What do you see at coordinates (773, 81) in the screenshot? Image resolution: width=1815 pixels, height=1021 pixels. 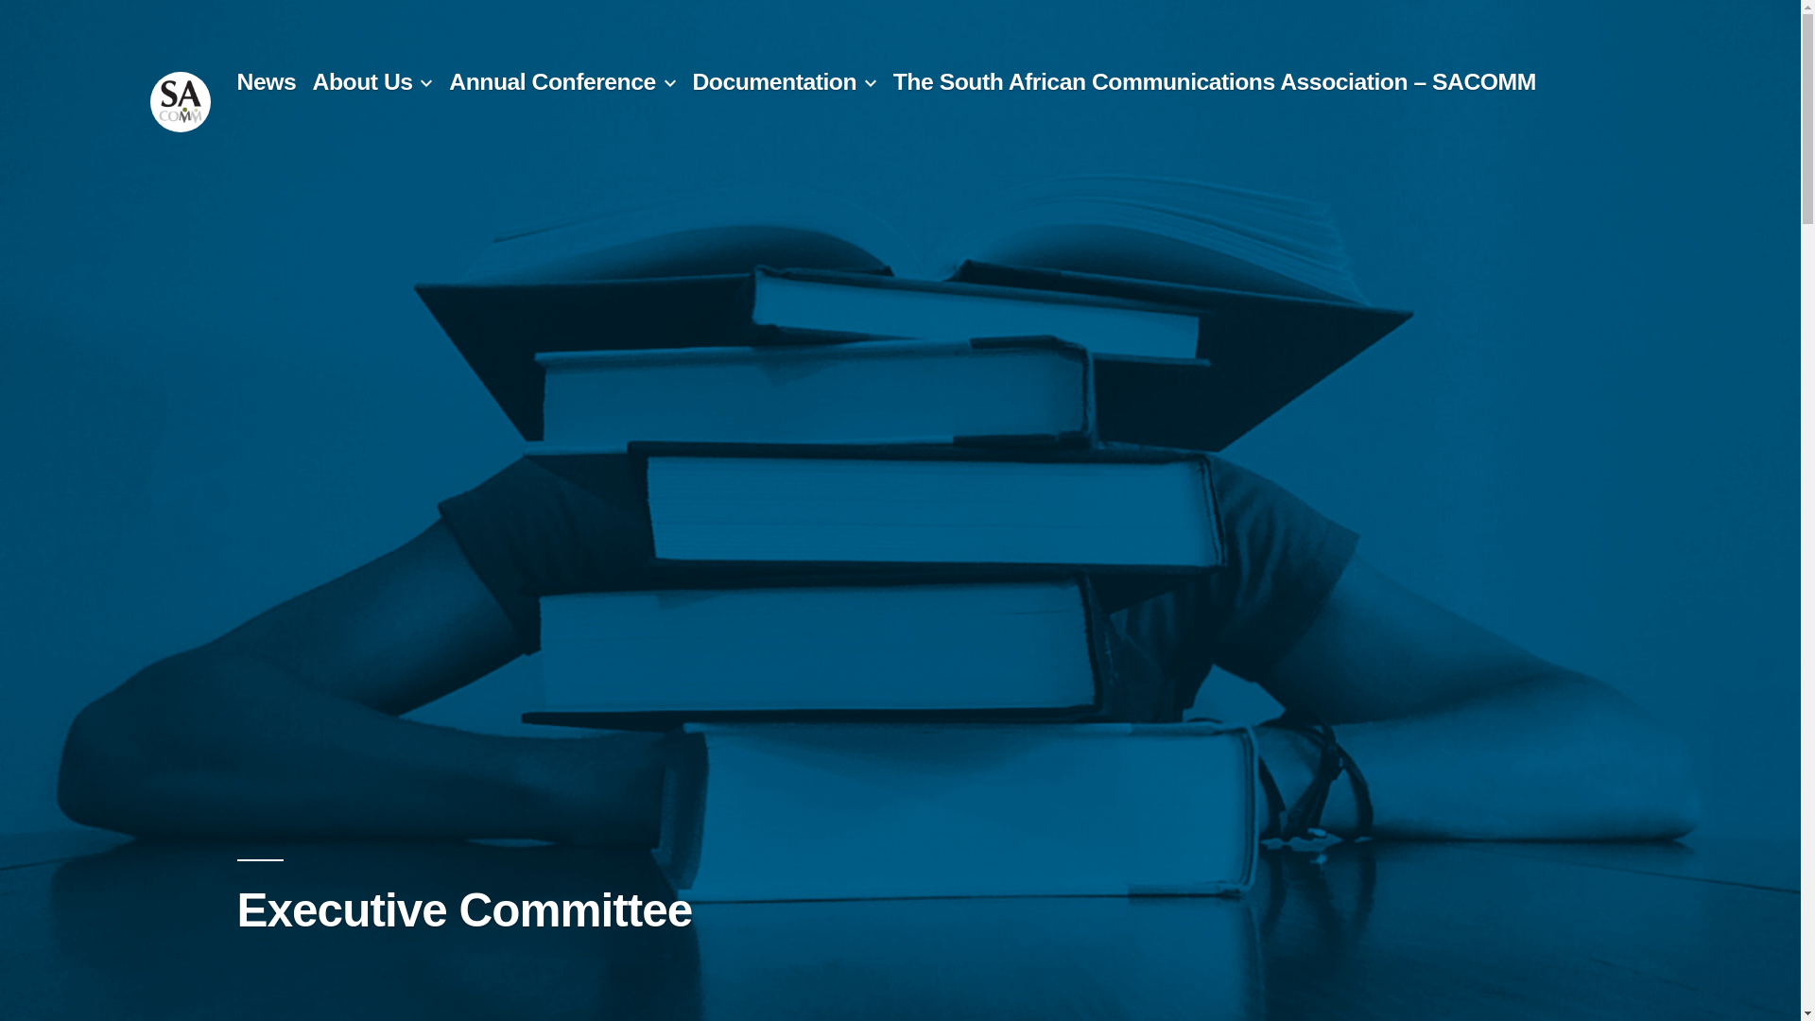 I see `Documentation` at bounding box center [773, 81].